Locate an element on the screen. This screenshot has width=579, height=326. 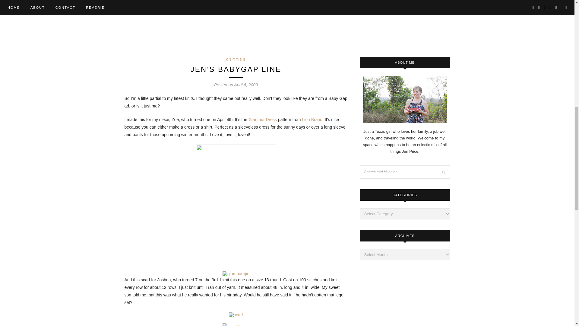
Glamour Dress is located at coordinates (262, 119).